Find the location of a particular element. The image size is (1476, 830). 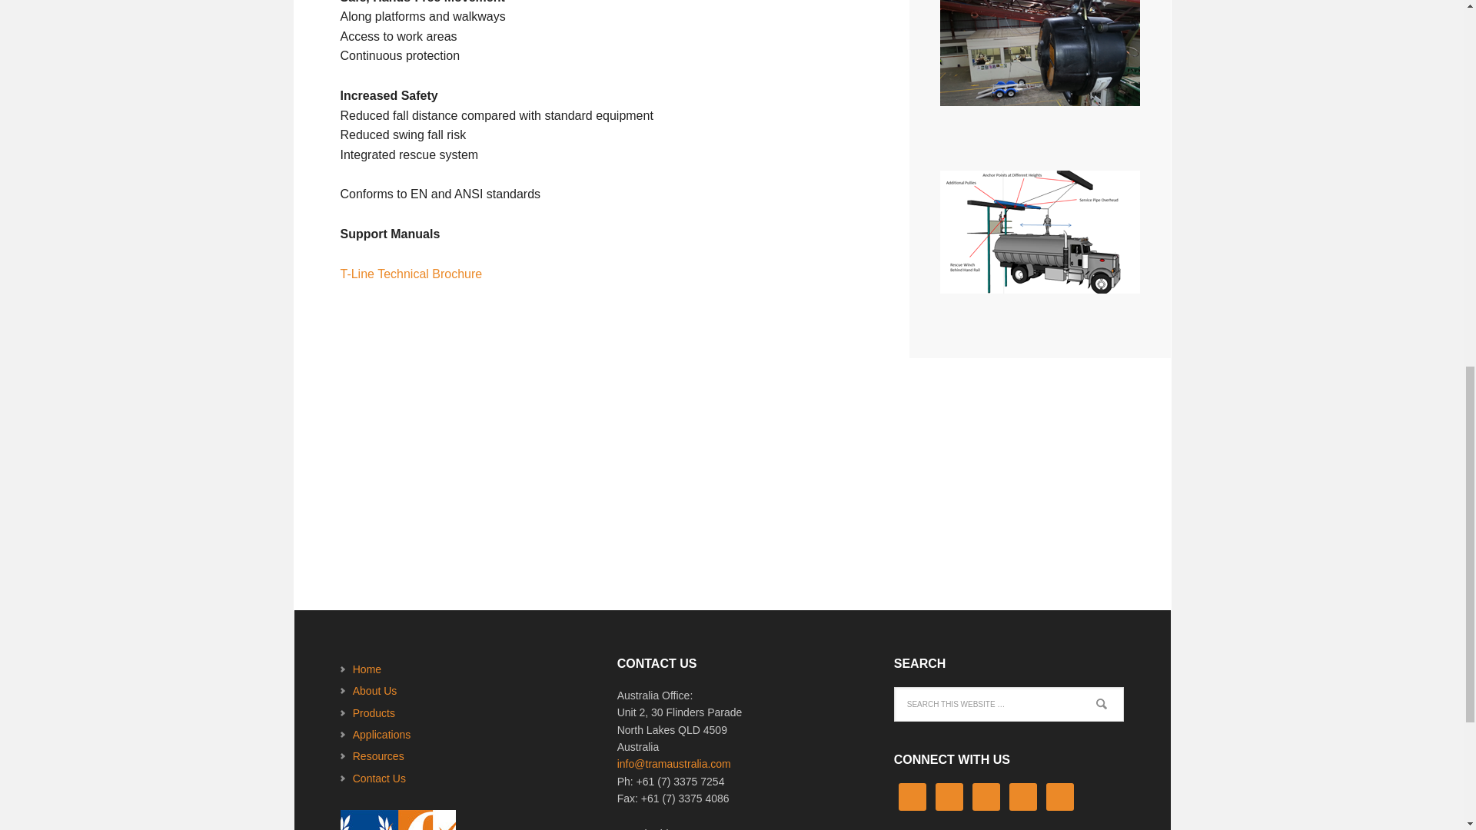

Resources is located at coordinates (378, 756).